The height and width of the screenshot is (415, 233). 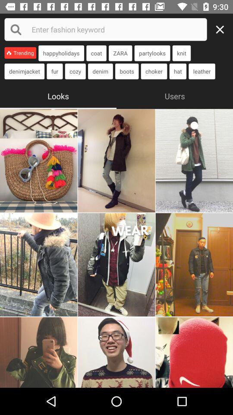 I want to click on enhance image, so click(x=116, y=161).